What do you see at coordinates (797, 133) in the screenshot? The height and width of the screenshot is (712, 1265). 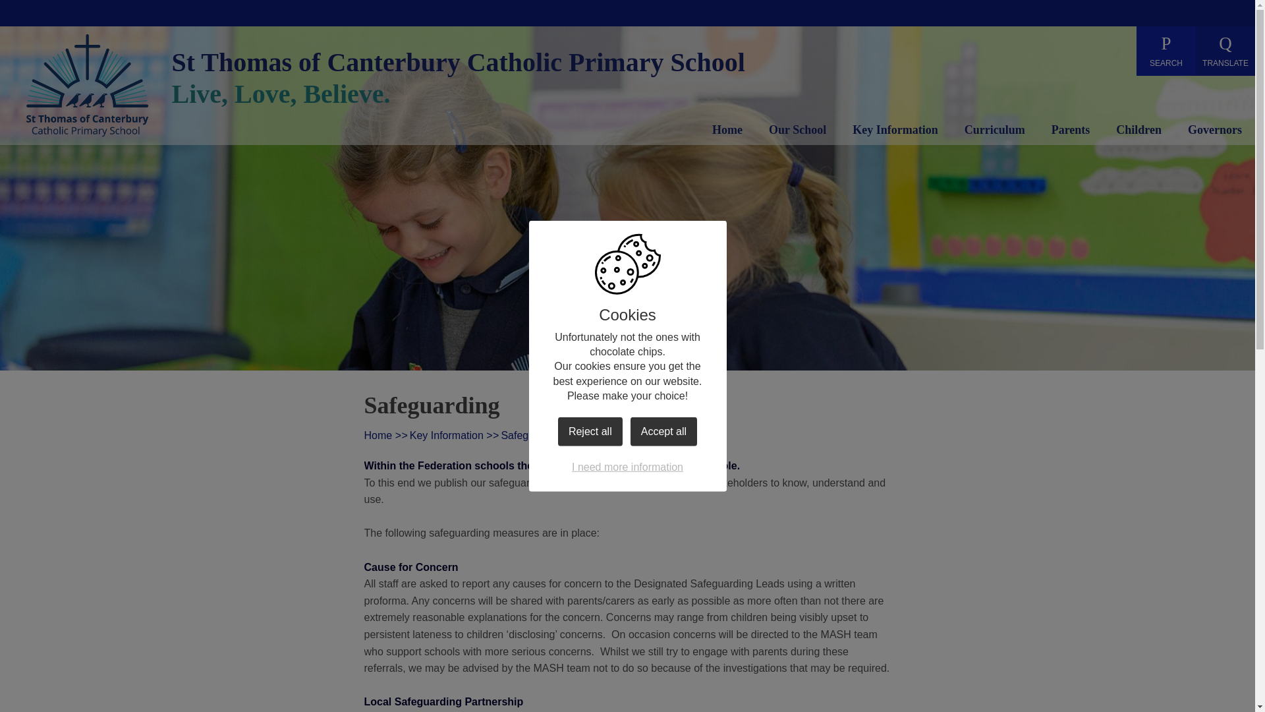 I see `Our School` at bounding box center [797, 133].